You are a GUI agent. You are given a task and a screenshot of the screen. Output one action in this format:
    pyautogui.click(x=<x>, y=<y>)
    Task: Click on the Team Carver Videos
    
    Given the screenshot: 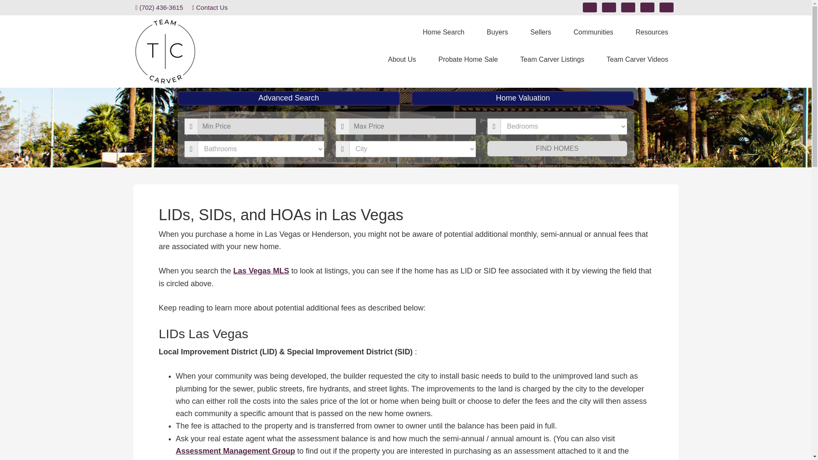 What is the action you would take?
    pyautogui.click(x=637, y=60)
    